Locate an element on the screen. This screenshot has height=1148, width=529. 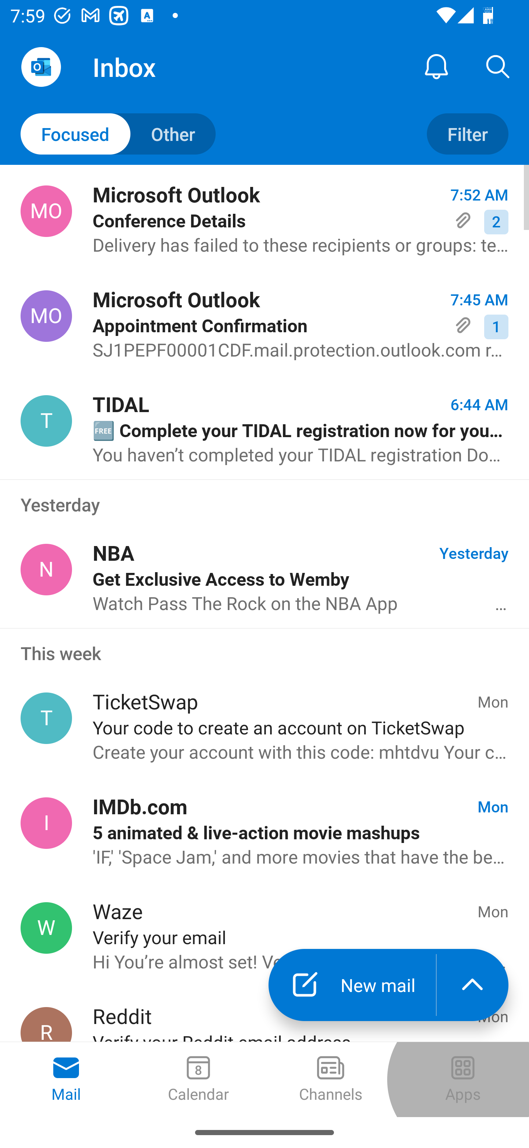
Notification Center is located at coordinates (436, 66).